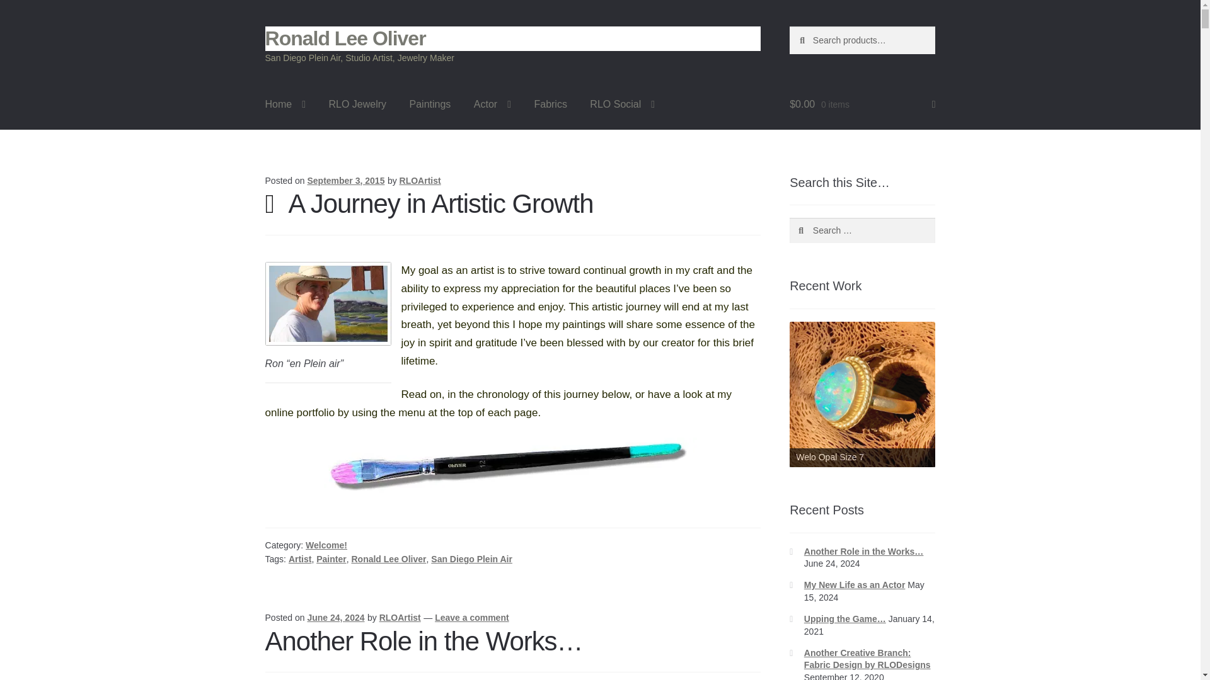  Describe the element at coordinates (430, 105) in the screenshot. I see `Paintings` at that location.